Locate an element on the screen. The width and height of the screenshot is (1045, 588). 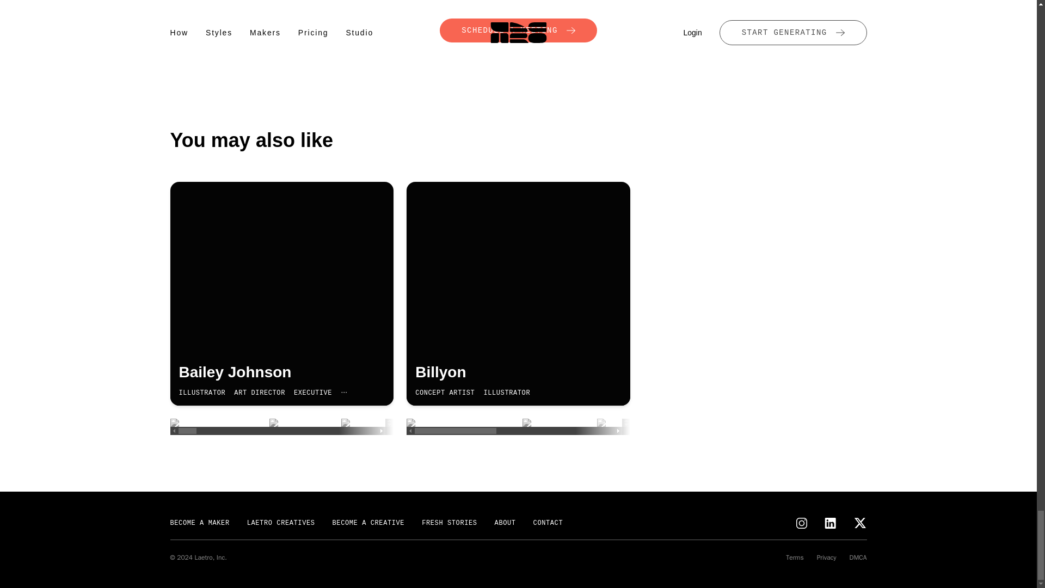
BECOME A CREATIVE is located at coordinates (368, 523).